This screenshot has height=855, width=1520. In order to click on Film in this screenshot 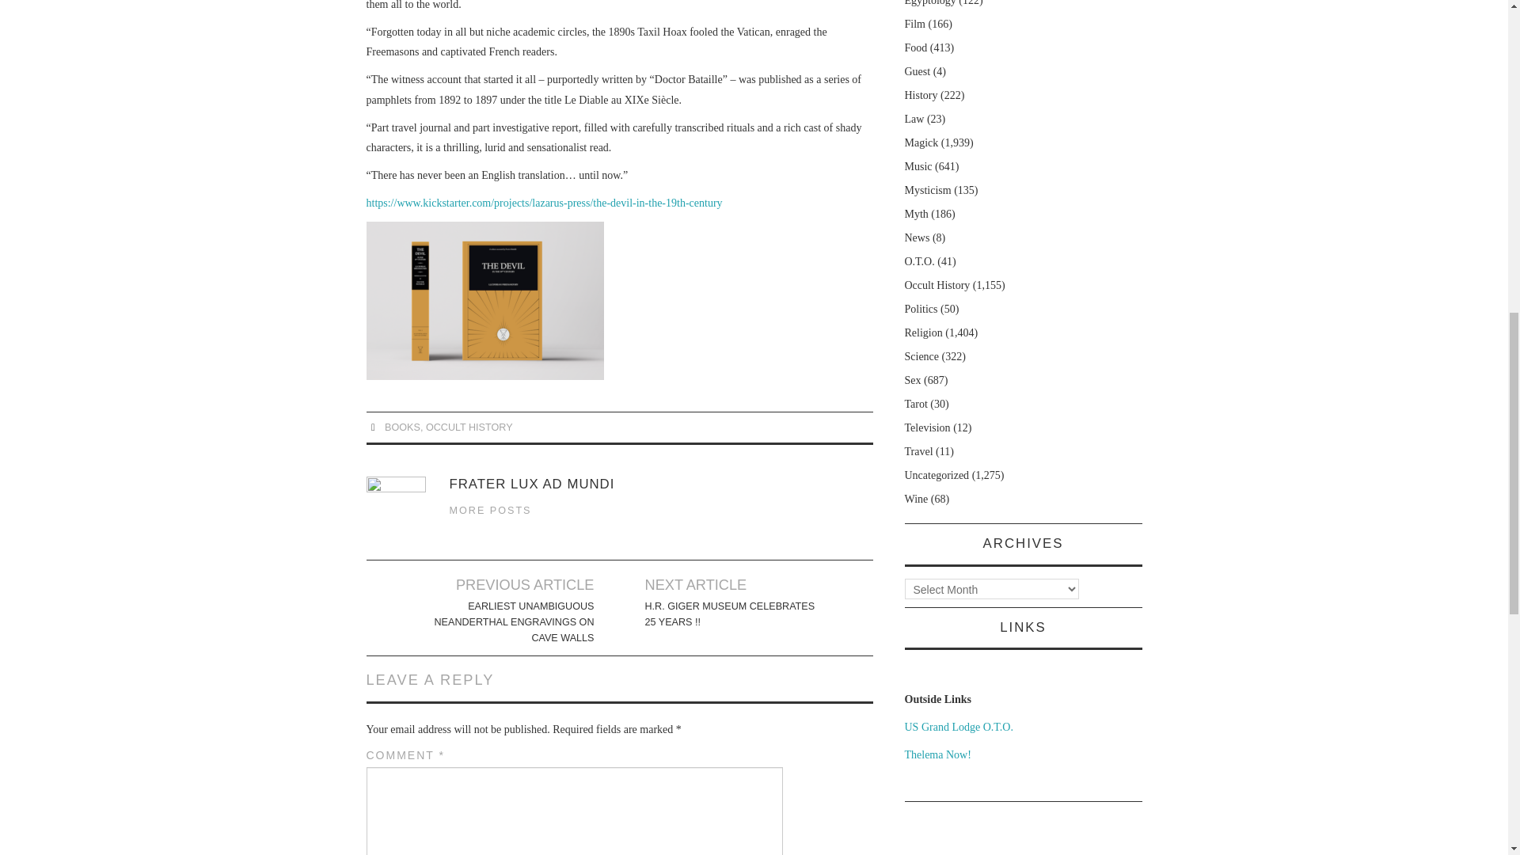, I will do `click(914, 24)`.